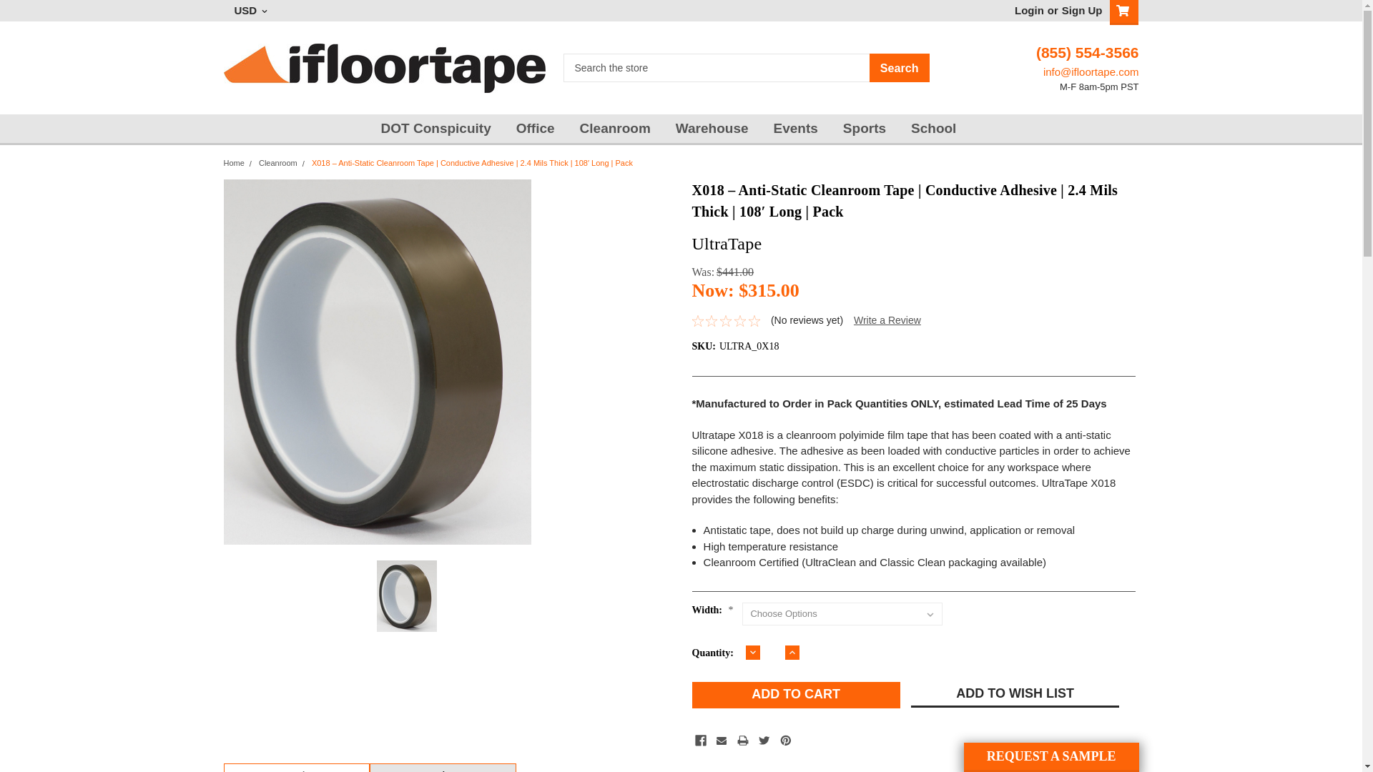 The width and height of the screenshot is (1373, 772). Describe the element at coordinates (796, 695) in the screenshot. I see `Add to Cart` at that location.